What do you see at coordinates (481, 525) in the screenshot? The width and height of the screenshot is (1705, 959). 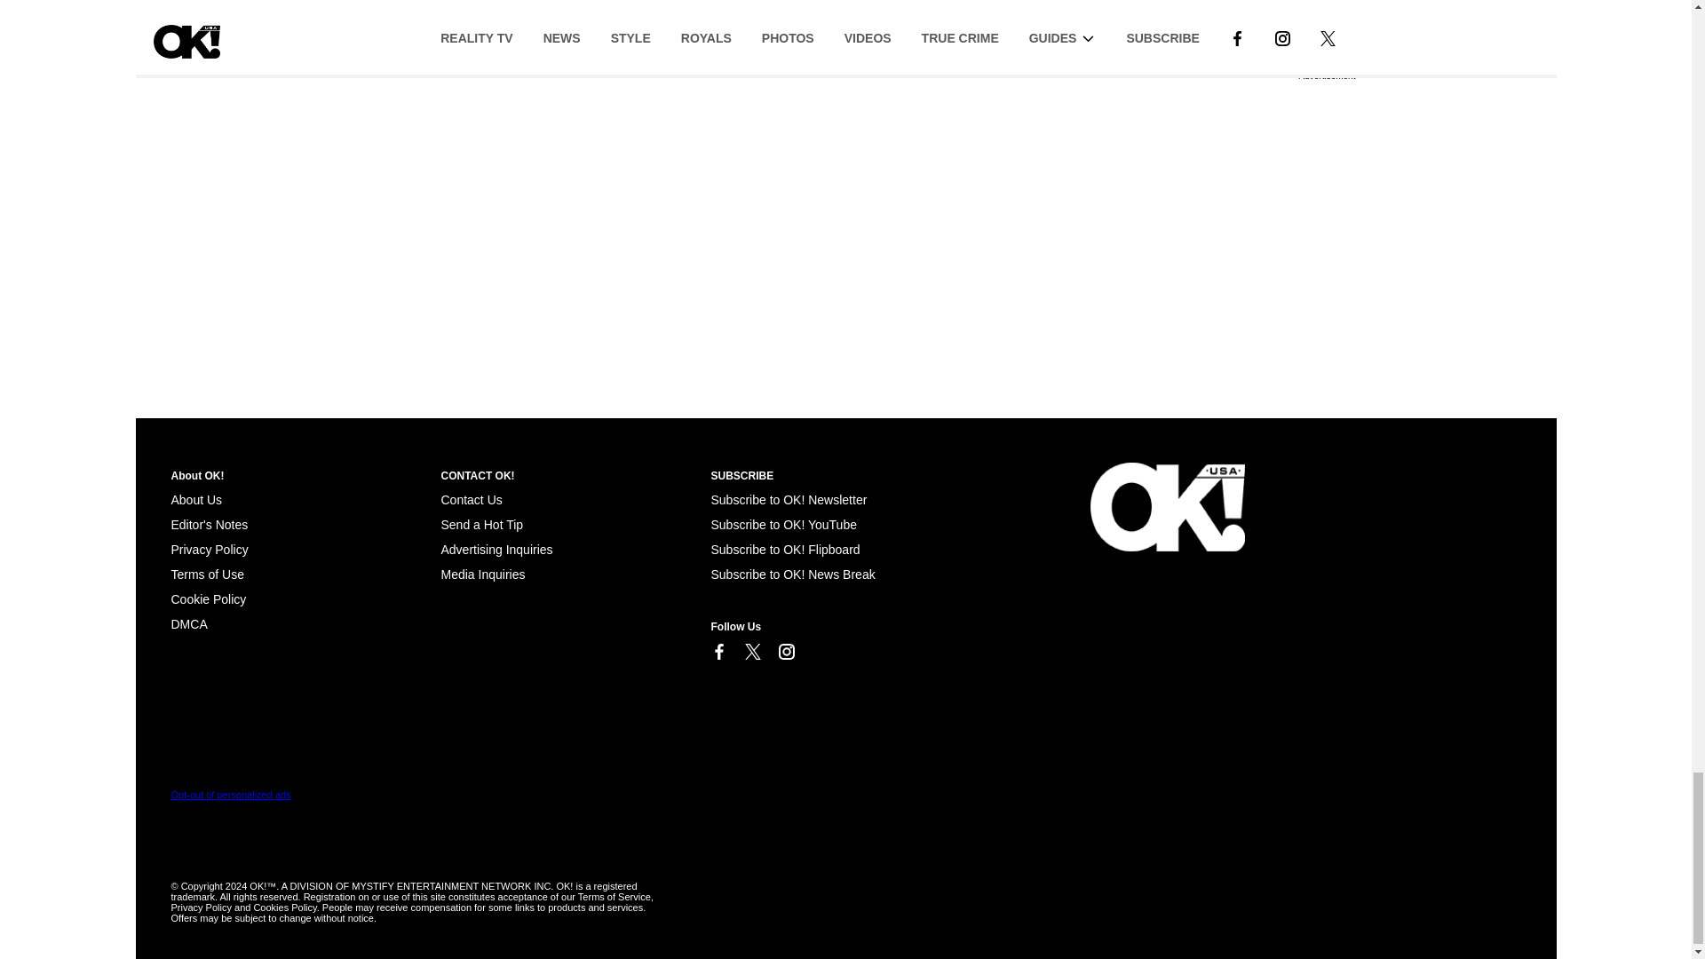 I see `Send a Hot Tip` at bounding box center [481, 525].